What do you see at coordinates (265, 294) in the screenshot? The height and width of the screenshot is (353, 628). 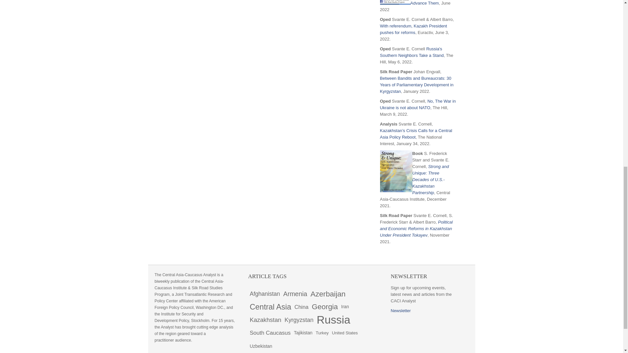 I see `114 items tagged with Afghanistan` at bounding box center [265, 294].